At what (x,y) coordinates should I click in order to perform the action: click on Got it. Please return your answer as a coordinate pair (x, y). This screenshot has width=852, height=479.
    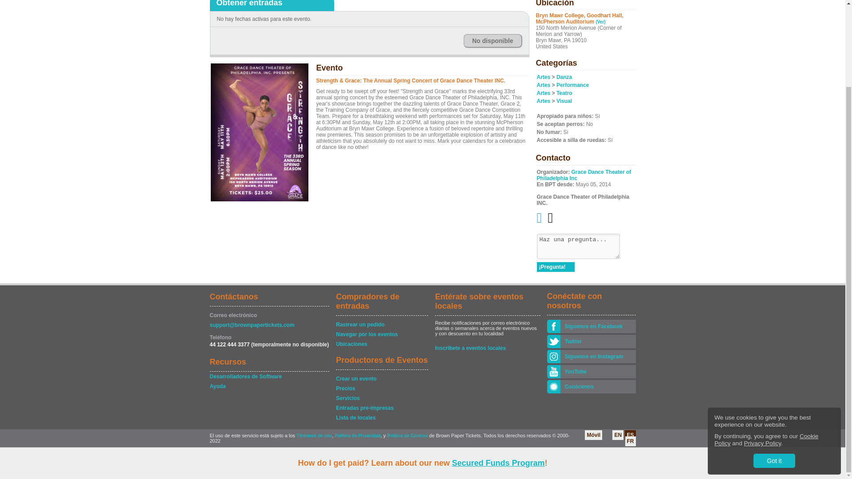
    Looking at the image, I should click on (774, 361).